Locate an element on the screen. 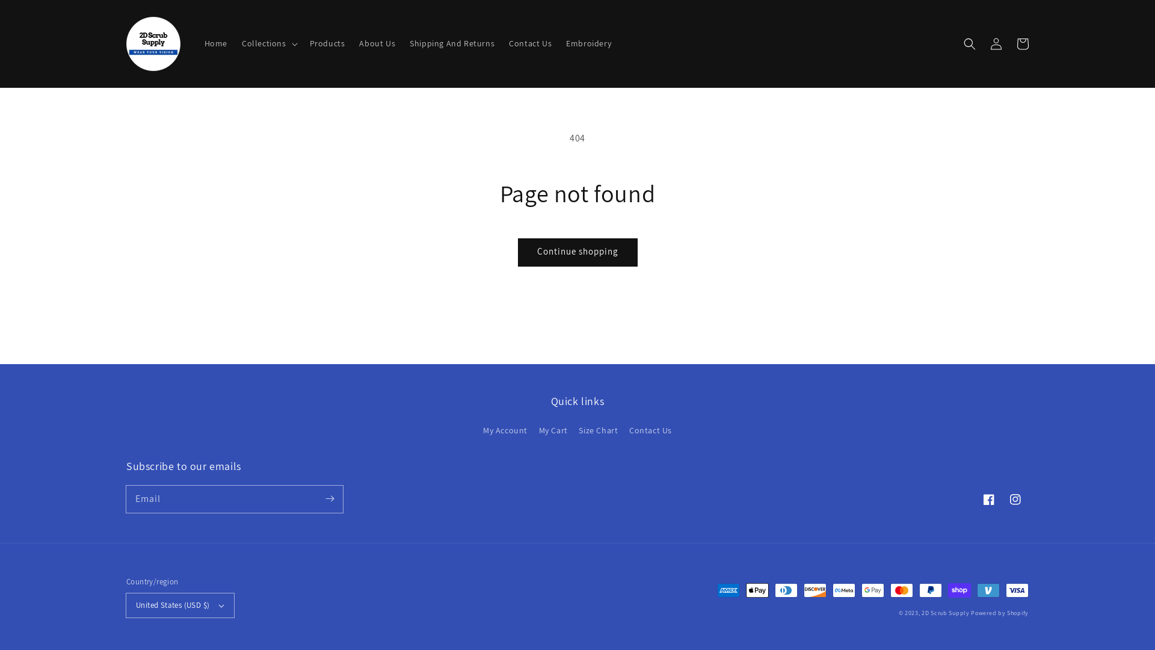 The image size is (1155, 650). Log in is located at coordinates (996, 43).